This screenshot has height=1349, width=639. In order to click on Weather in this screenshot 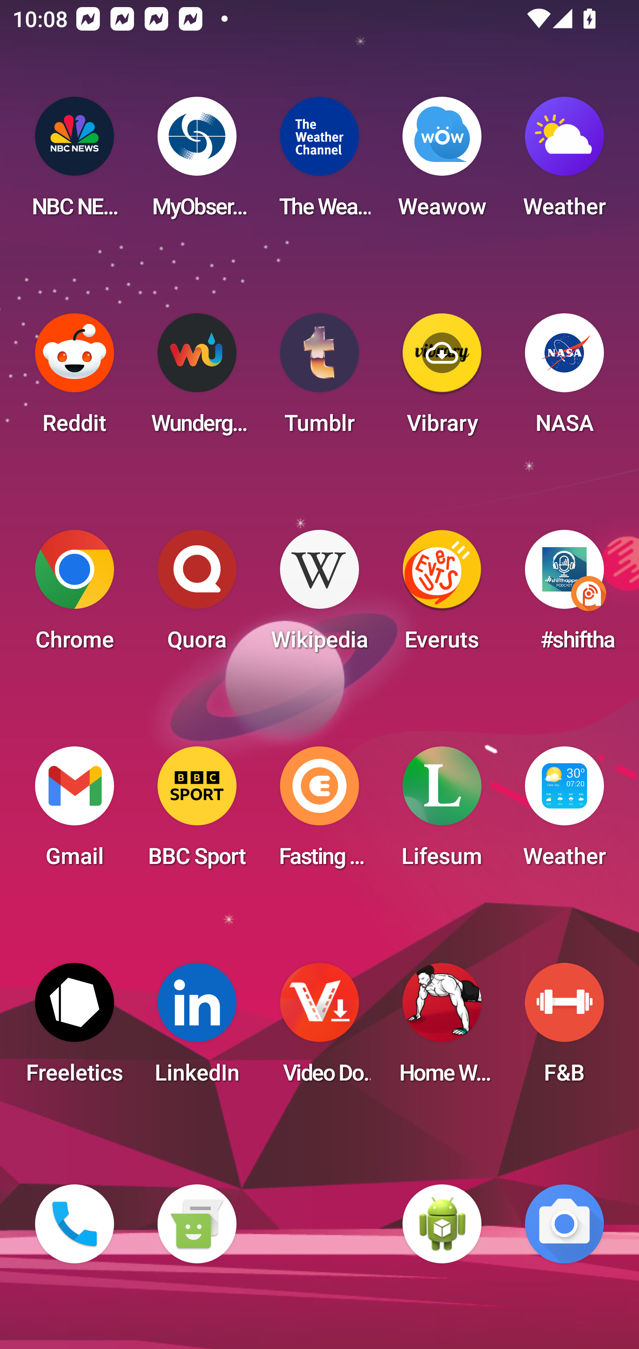, I will do `click(564, 812)`.